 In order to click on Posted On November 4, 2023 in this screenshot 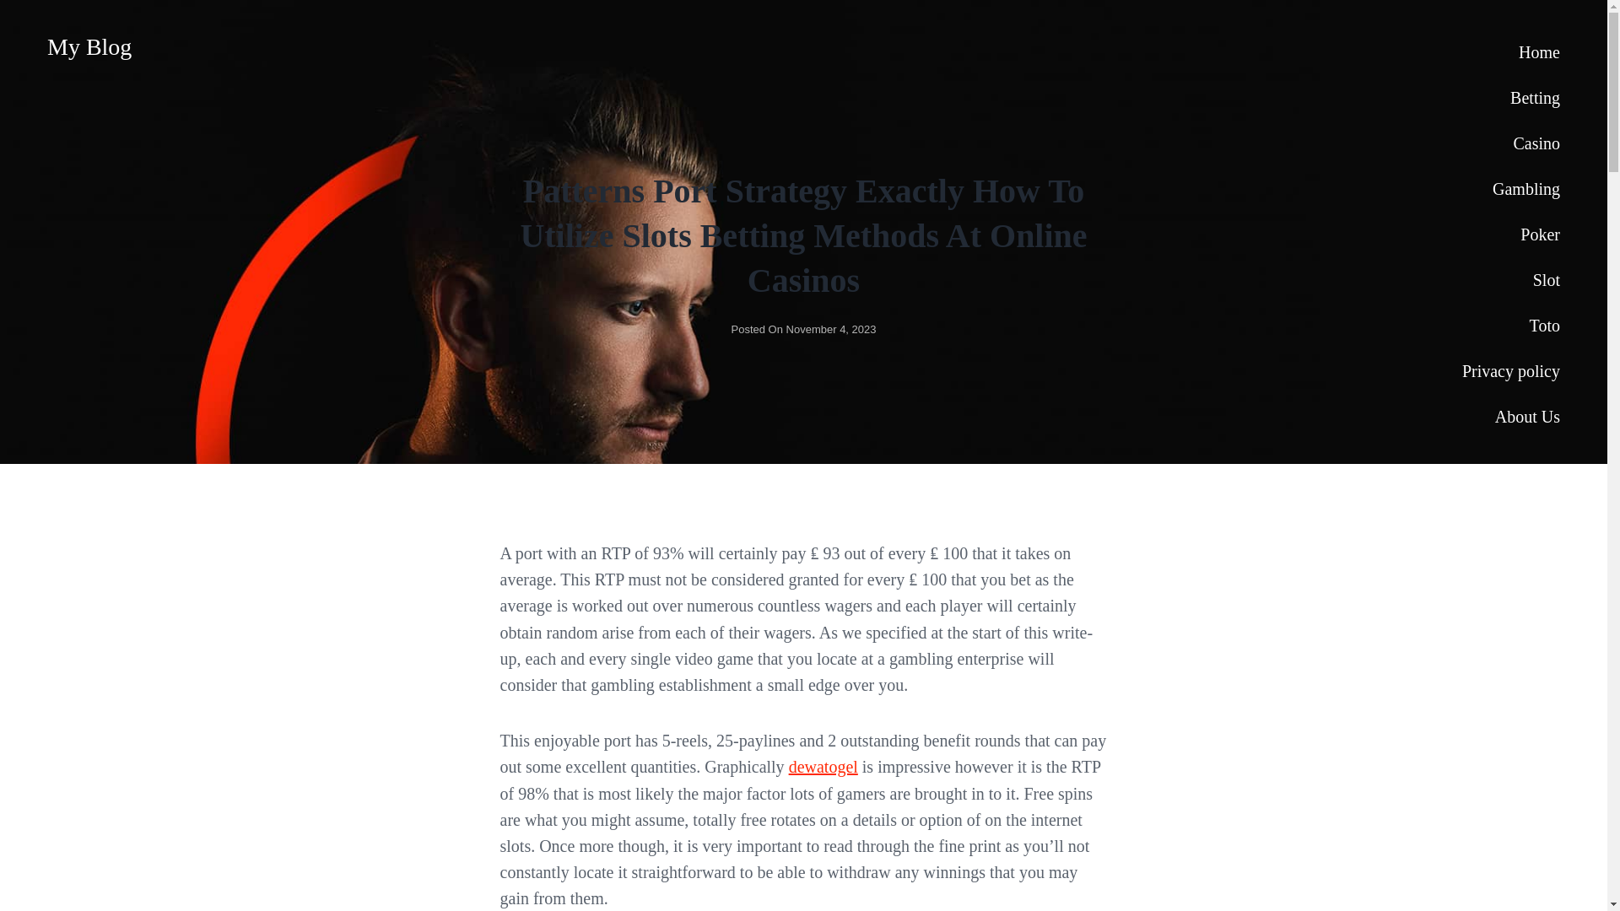, I will do `click(803, 329)`.